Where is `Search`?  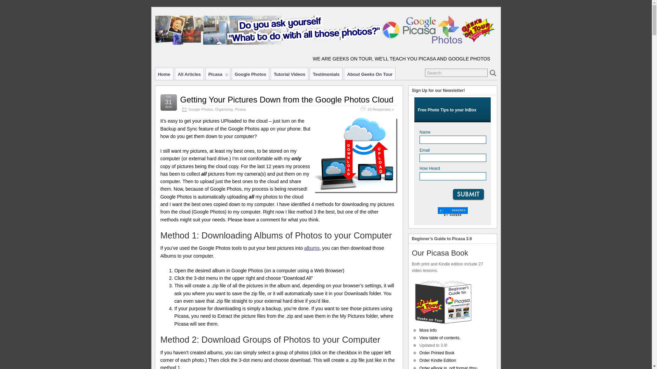
Search is located at coordinates (456, 72).